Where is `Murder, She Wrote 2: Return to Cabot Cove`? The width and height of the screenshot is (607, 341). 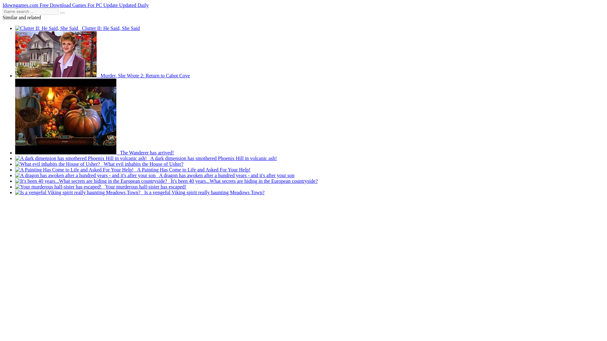 Murder, She Wrote 2: Return to Cabot Cove is located at coordinates (102, 76).